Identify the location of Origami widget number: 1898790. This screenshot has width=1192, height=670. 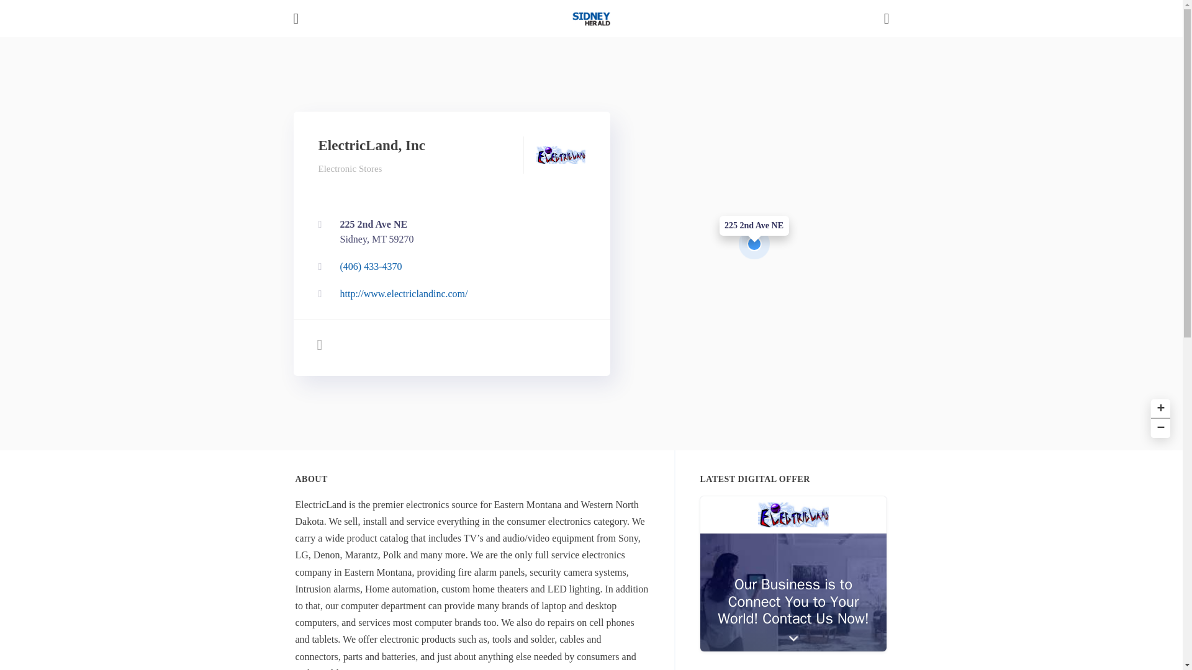
(448, 232).